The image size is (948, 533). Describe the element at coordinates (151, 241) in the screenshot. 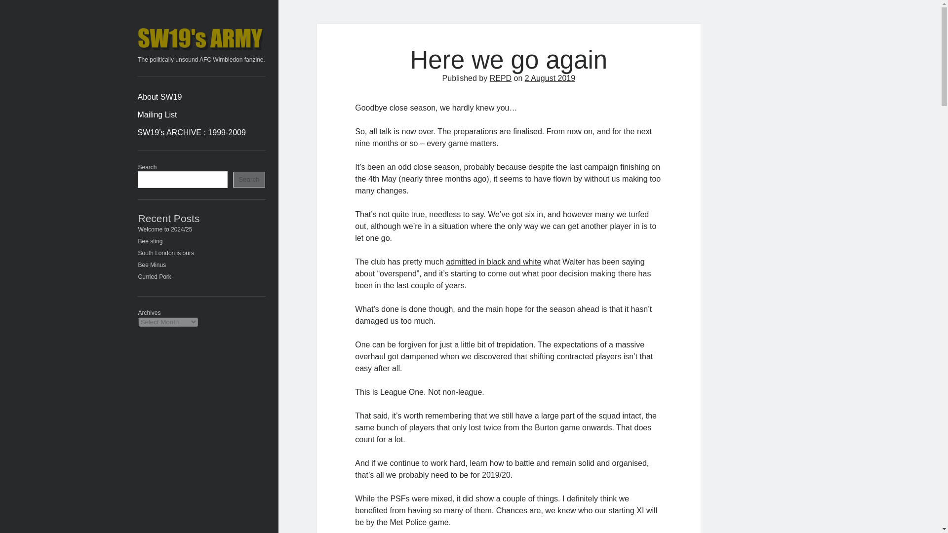

I see `Bee sting` at that location.